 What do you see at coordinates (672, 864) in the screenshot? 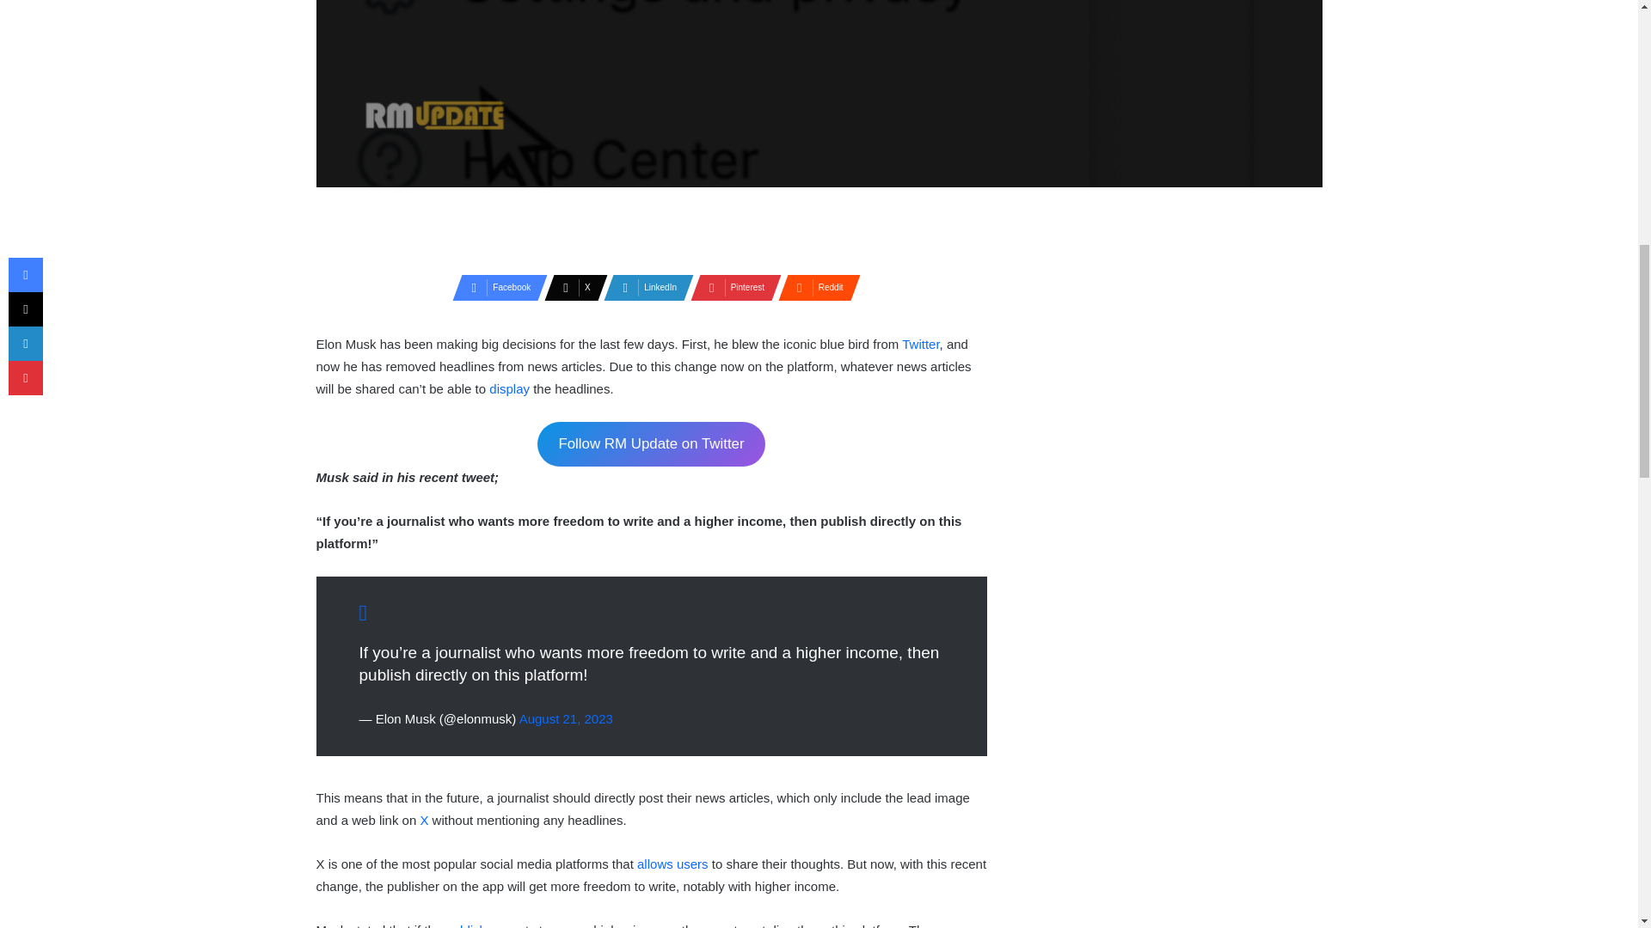
I see `allows users` at bounding box center [672, 864].